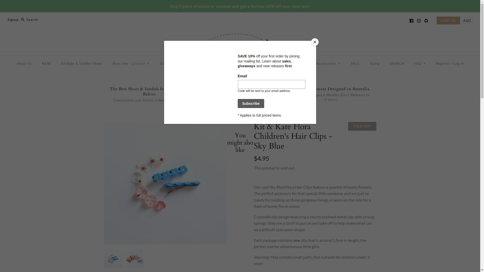 The width and height of the screenshot is (484, 272). I want to click on SALE, so click(355, 63).